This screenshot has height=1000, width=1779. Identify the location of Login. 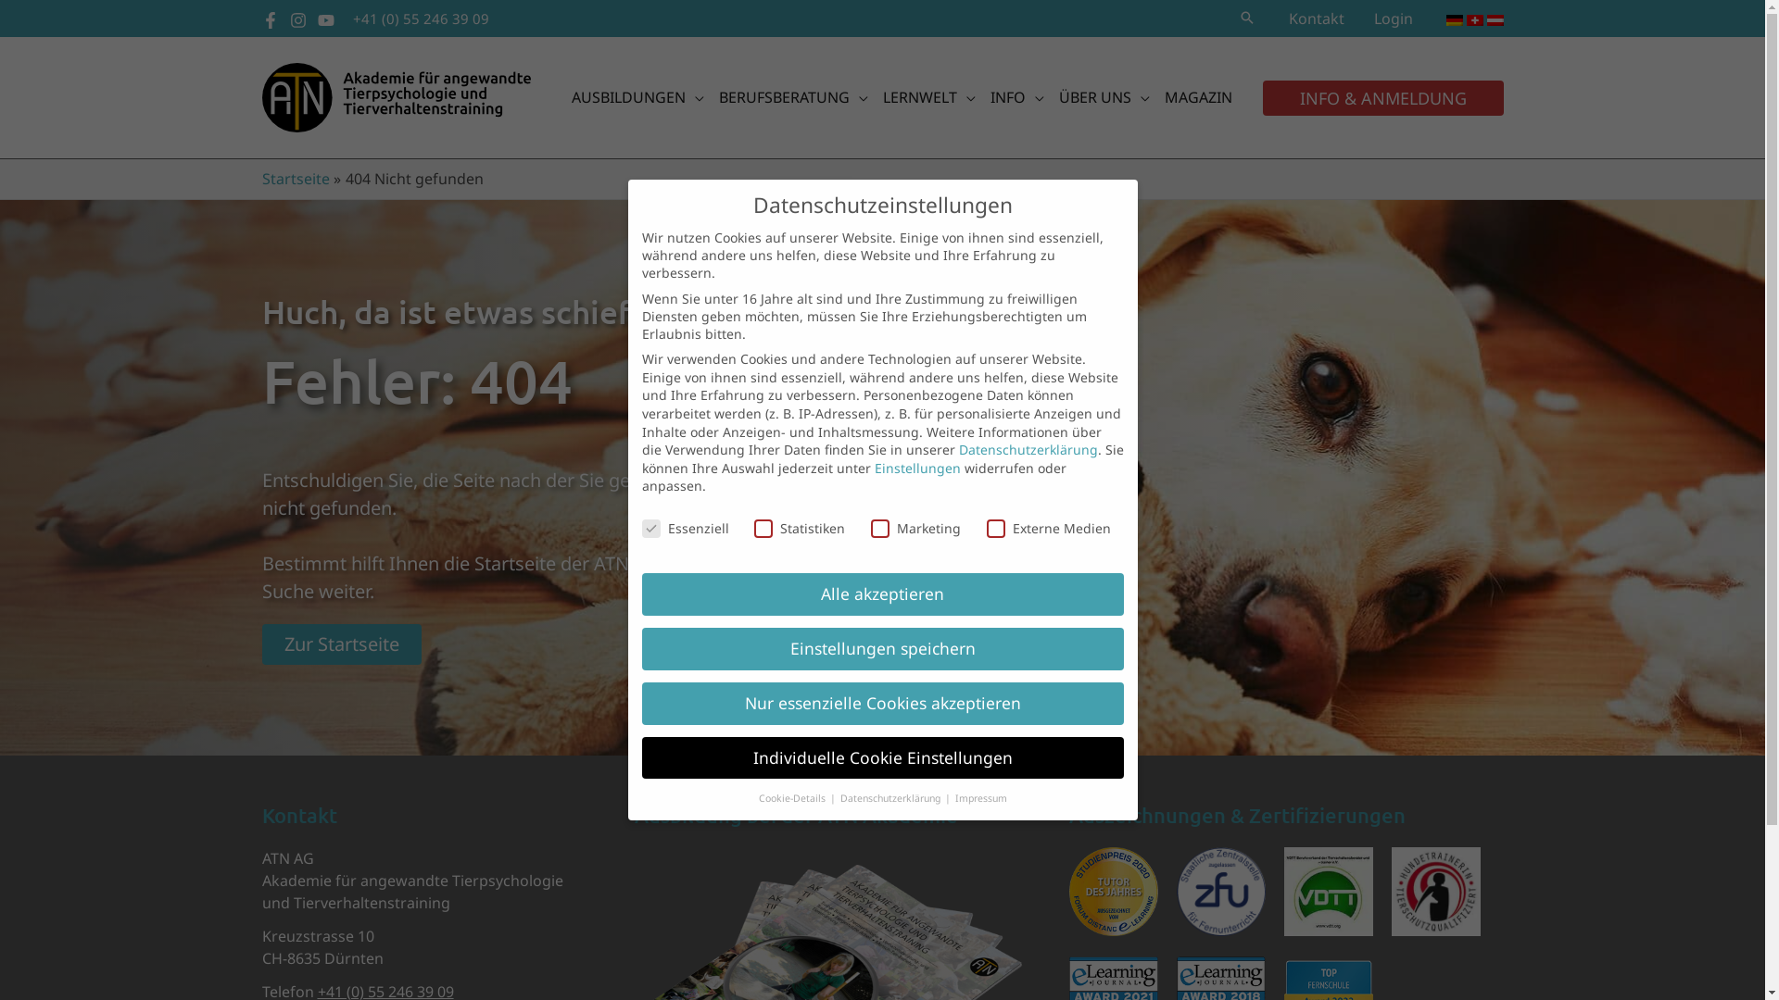
(1393, 19).